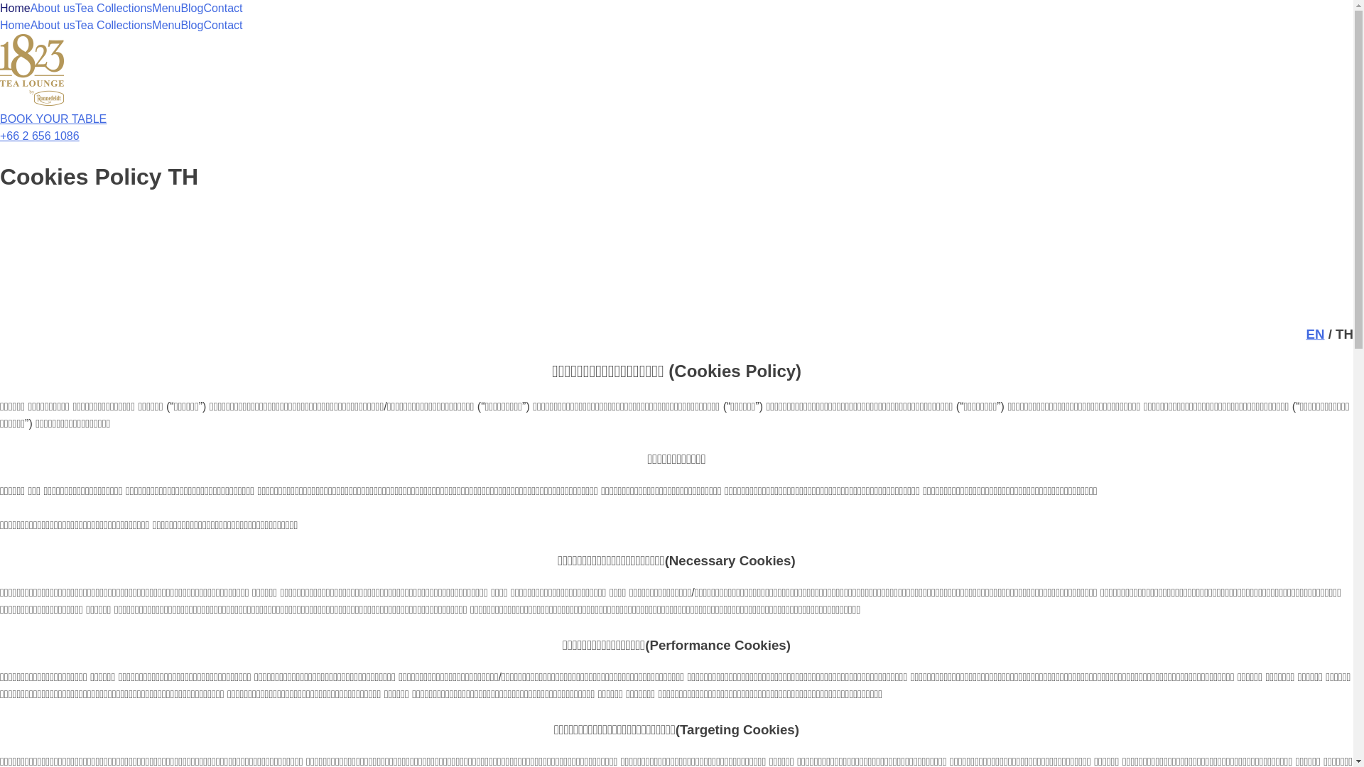 The height and width of the screenshot is (767, 1364). I want to click on Menu, so click(166, 26).